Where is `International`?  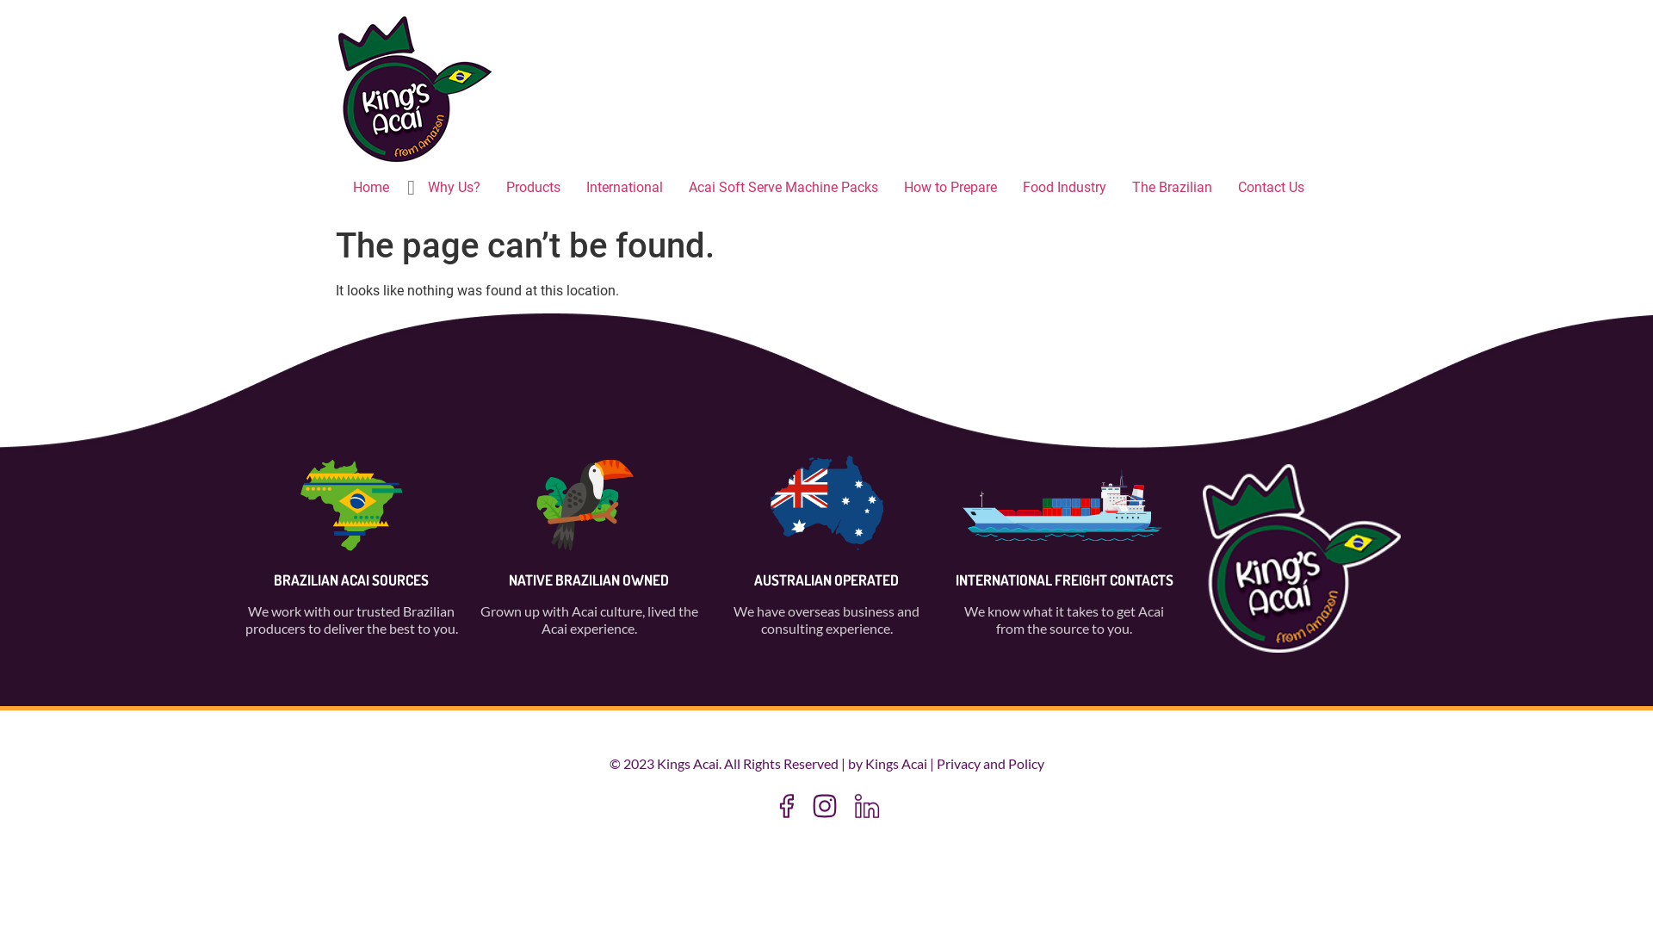 International is located at coordinates (625, 188).